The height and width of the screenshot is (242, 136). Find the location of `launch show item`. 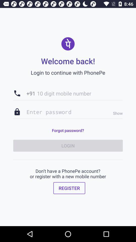

launch show item is located at coordinates (116, 113).